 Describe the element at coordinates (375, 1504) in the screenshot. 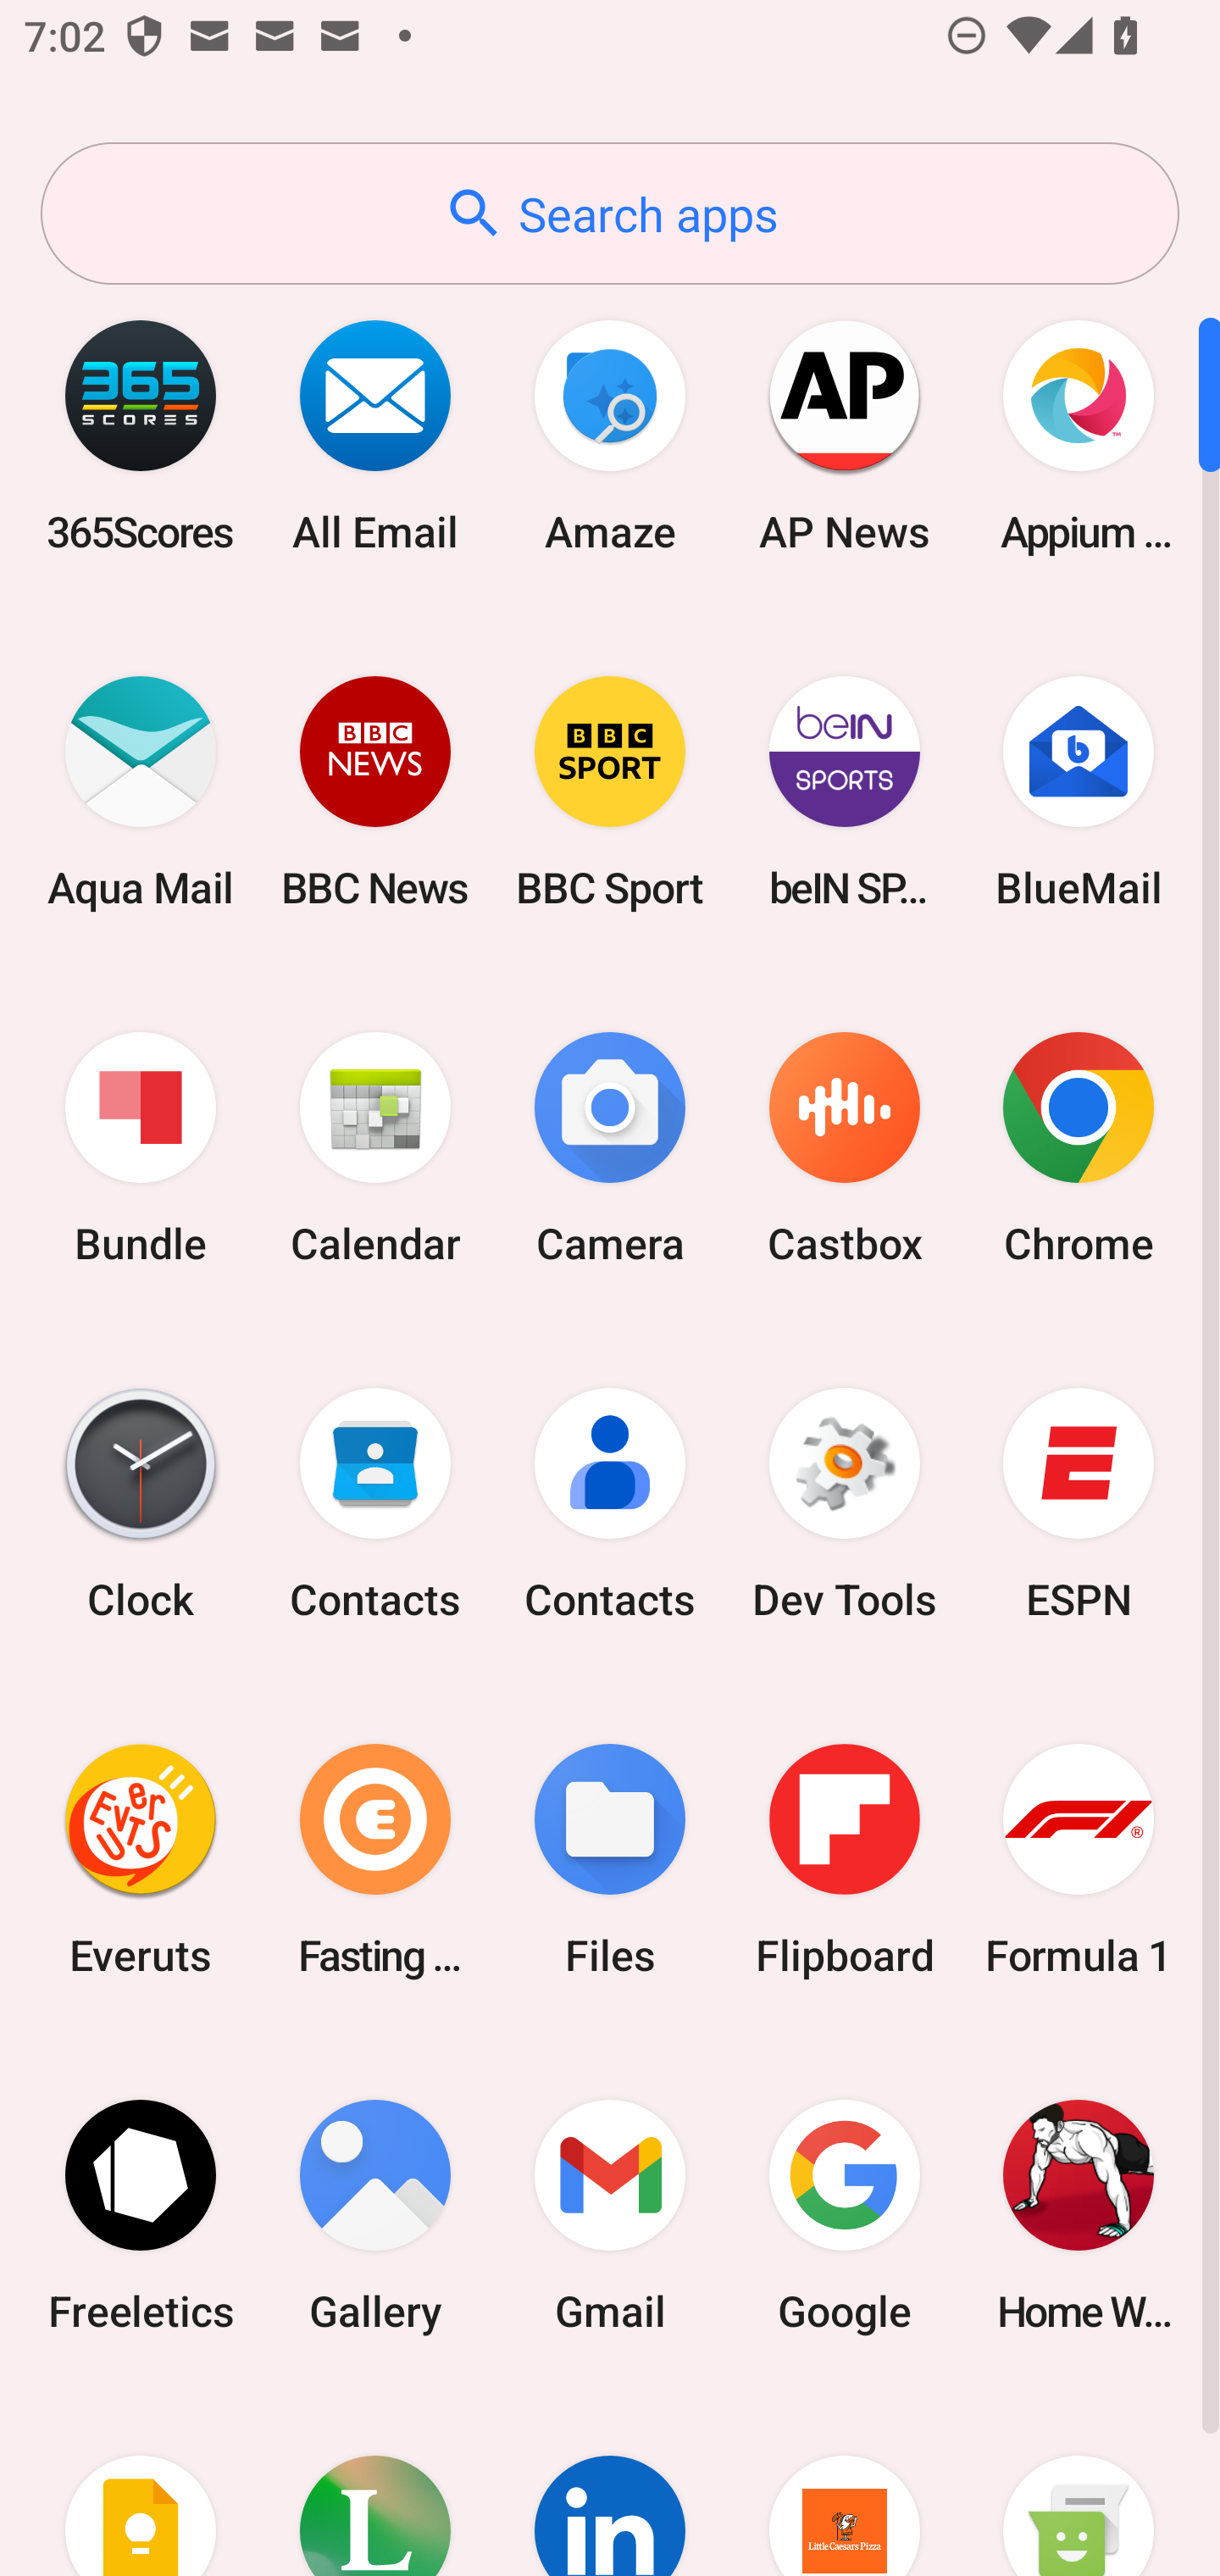

I see `Contacts` at that location.